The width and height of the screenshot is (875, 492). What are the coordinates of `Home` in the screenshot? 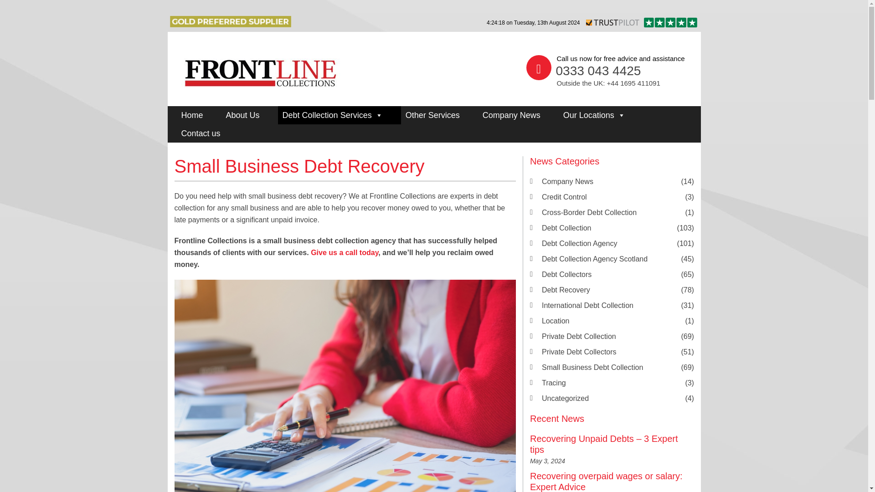 It's located at (199, 115).